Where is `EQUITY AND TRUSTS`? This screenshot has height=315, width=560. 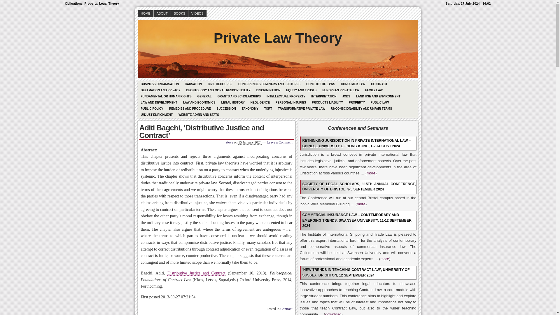
EQUITY AND TRUSTS is located at coordinates (301, 90).